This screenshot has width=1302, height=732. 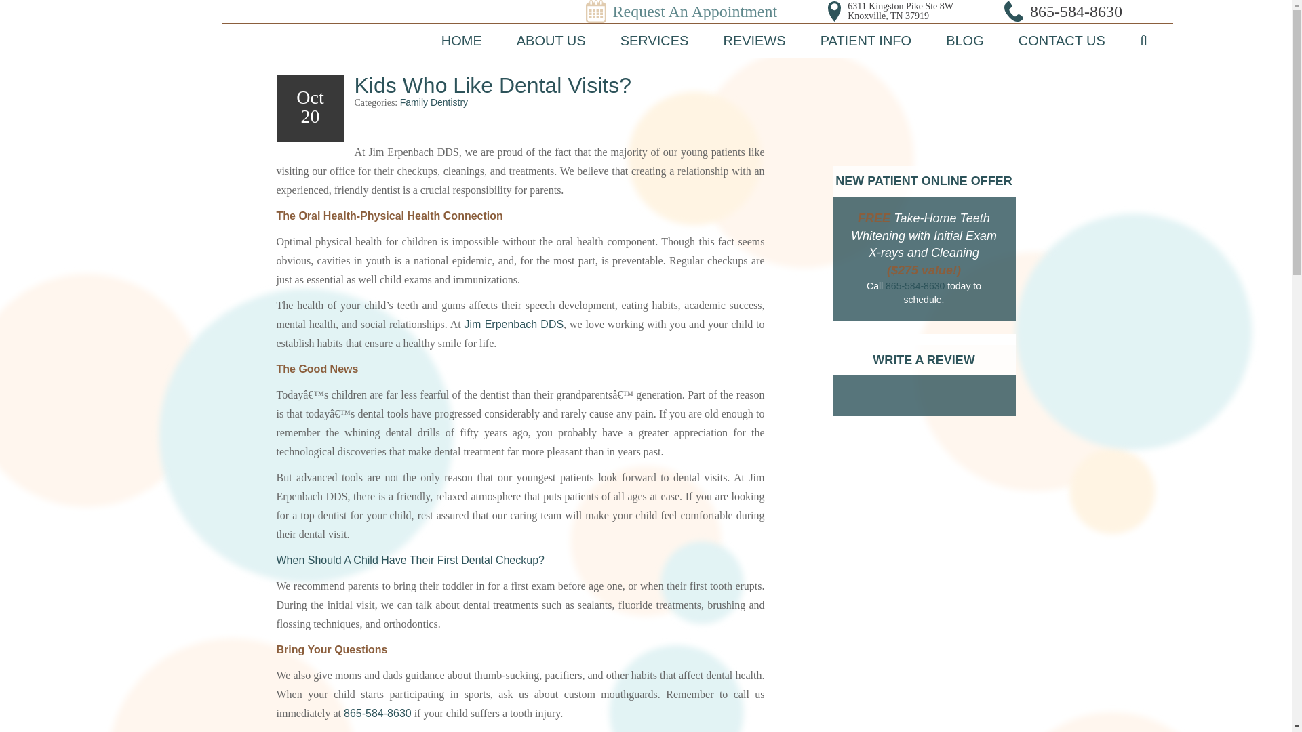 What do you see at coordinates (461, 41) in the screenshot?
I see `HOME` at bounding box center [461, 41].